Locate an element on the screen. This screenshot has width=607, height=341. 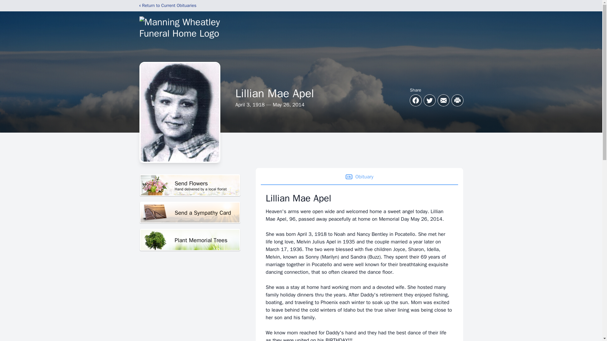
Plant Memorial Trees is located at coordinates (190, 240).